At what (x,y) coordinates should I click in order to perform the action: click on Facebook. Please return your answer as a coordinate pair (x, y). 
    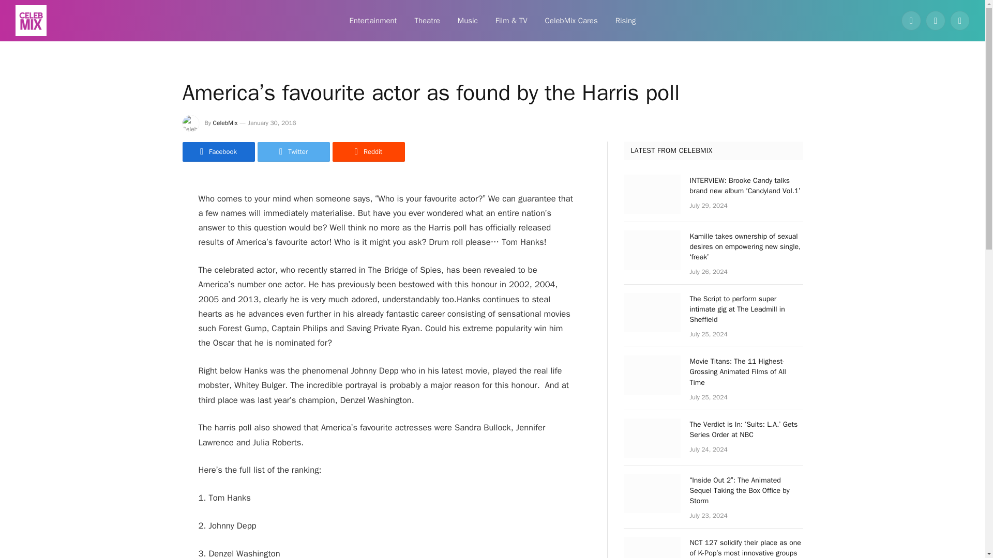
    Looking at the image, I should click on (911, 21).